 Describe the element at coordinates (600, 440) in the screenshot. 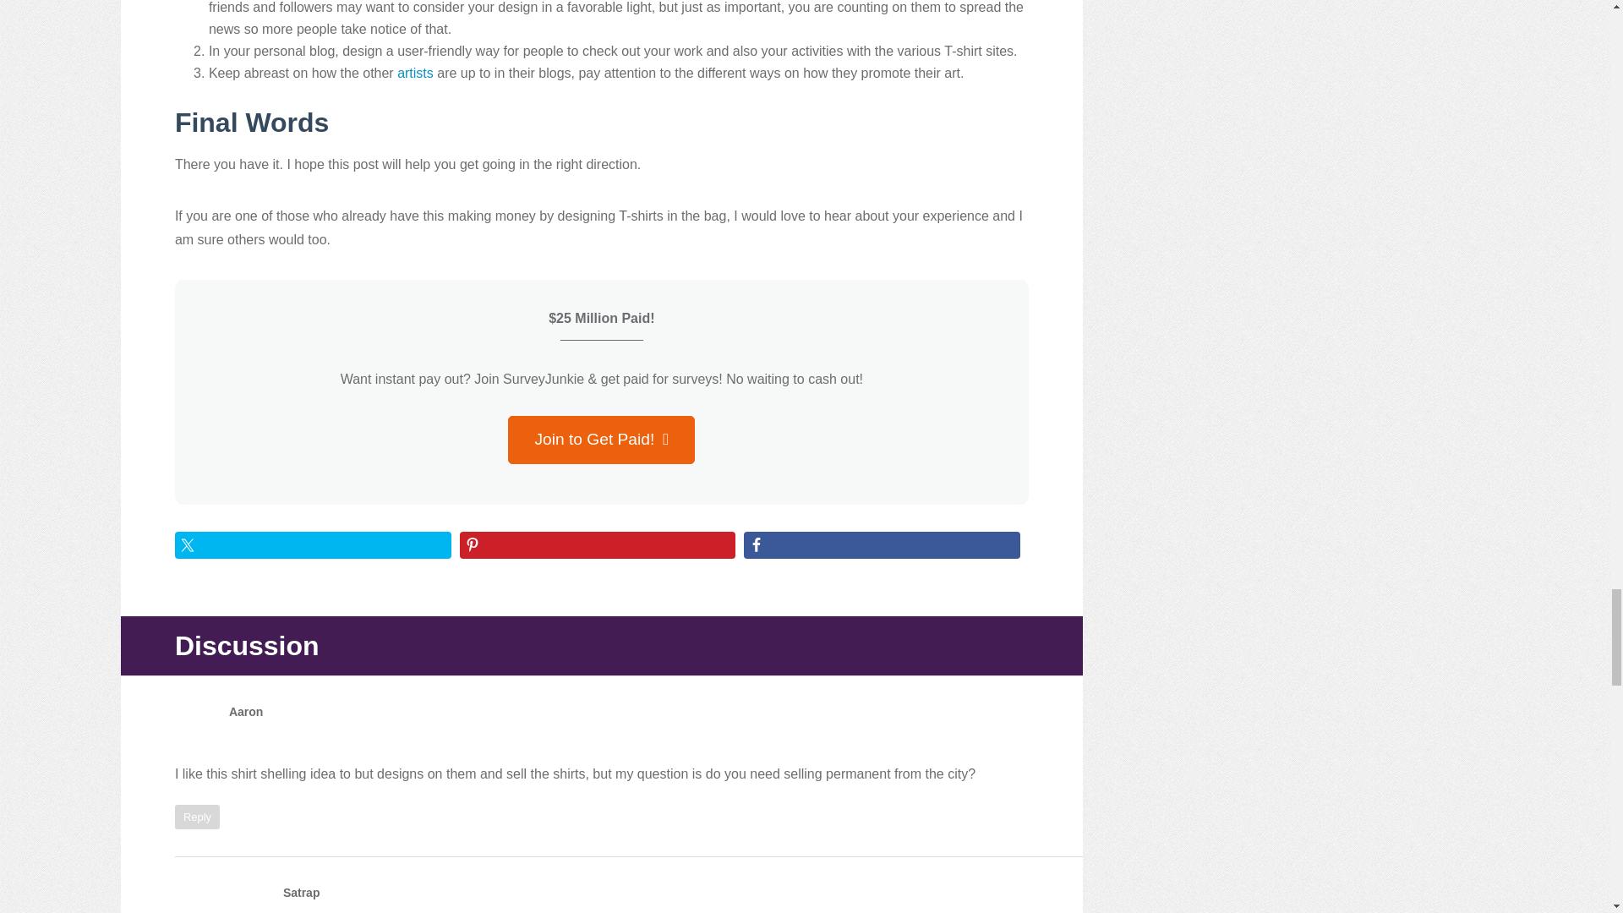

I see `Join to Get Paid!` at that location.